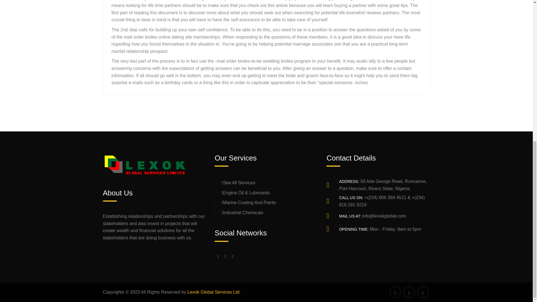 The image size is (537, 302). I want to click on See All Services, so click(238, 183).